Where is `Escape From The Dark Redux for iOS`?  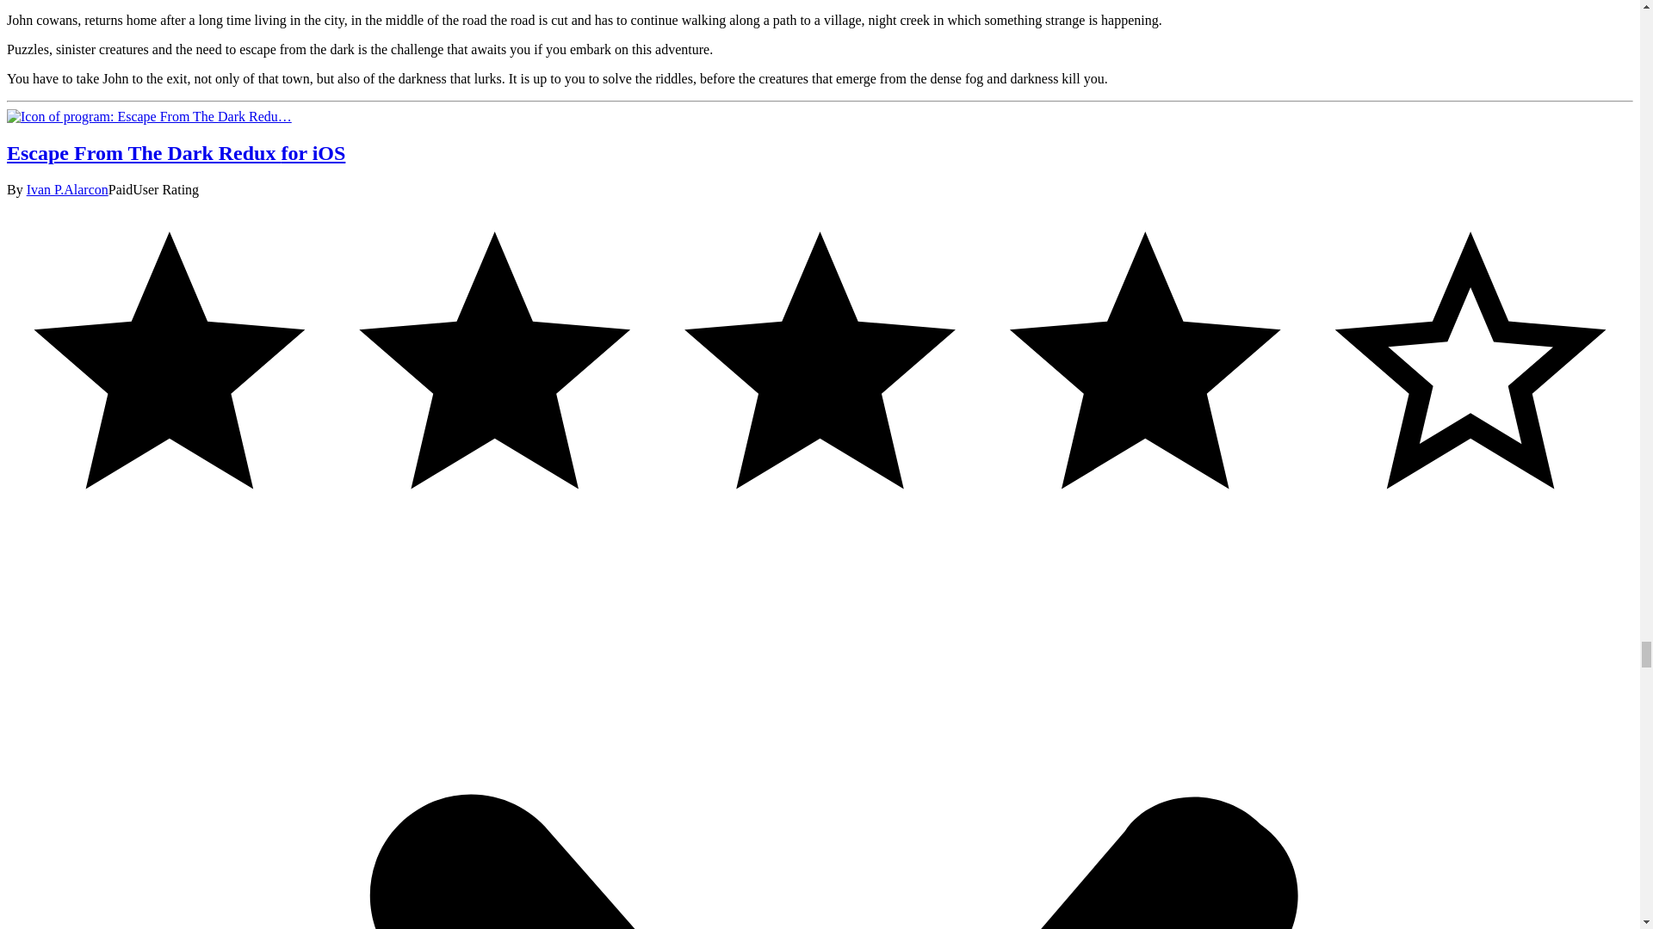 Escape From The Dark Redux for iOS is located at coordinates (149, 116).